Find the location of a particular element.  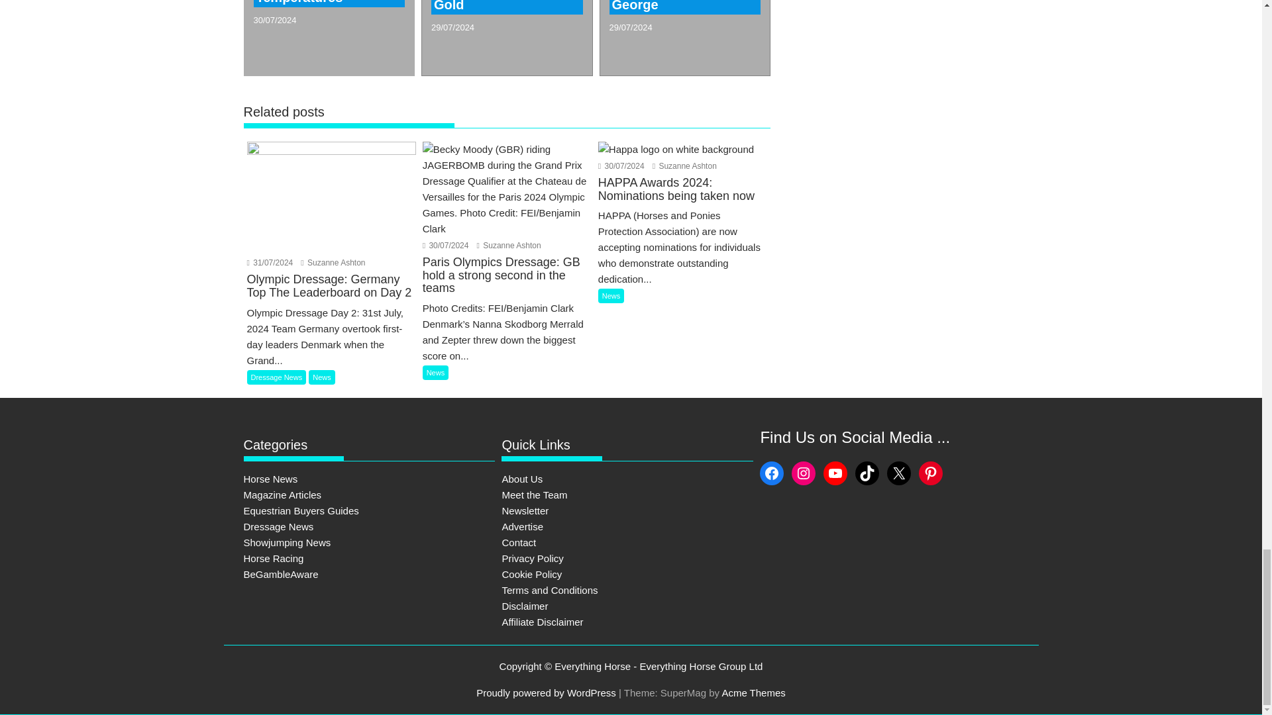

Suzanne Ashton is located at coordinates (509, 245).